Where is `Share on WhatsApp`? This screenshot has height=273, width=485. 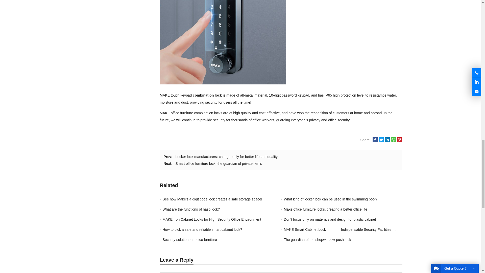 Share on WhatsApp is located at coordinates (393, 141).